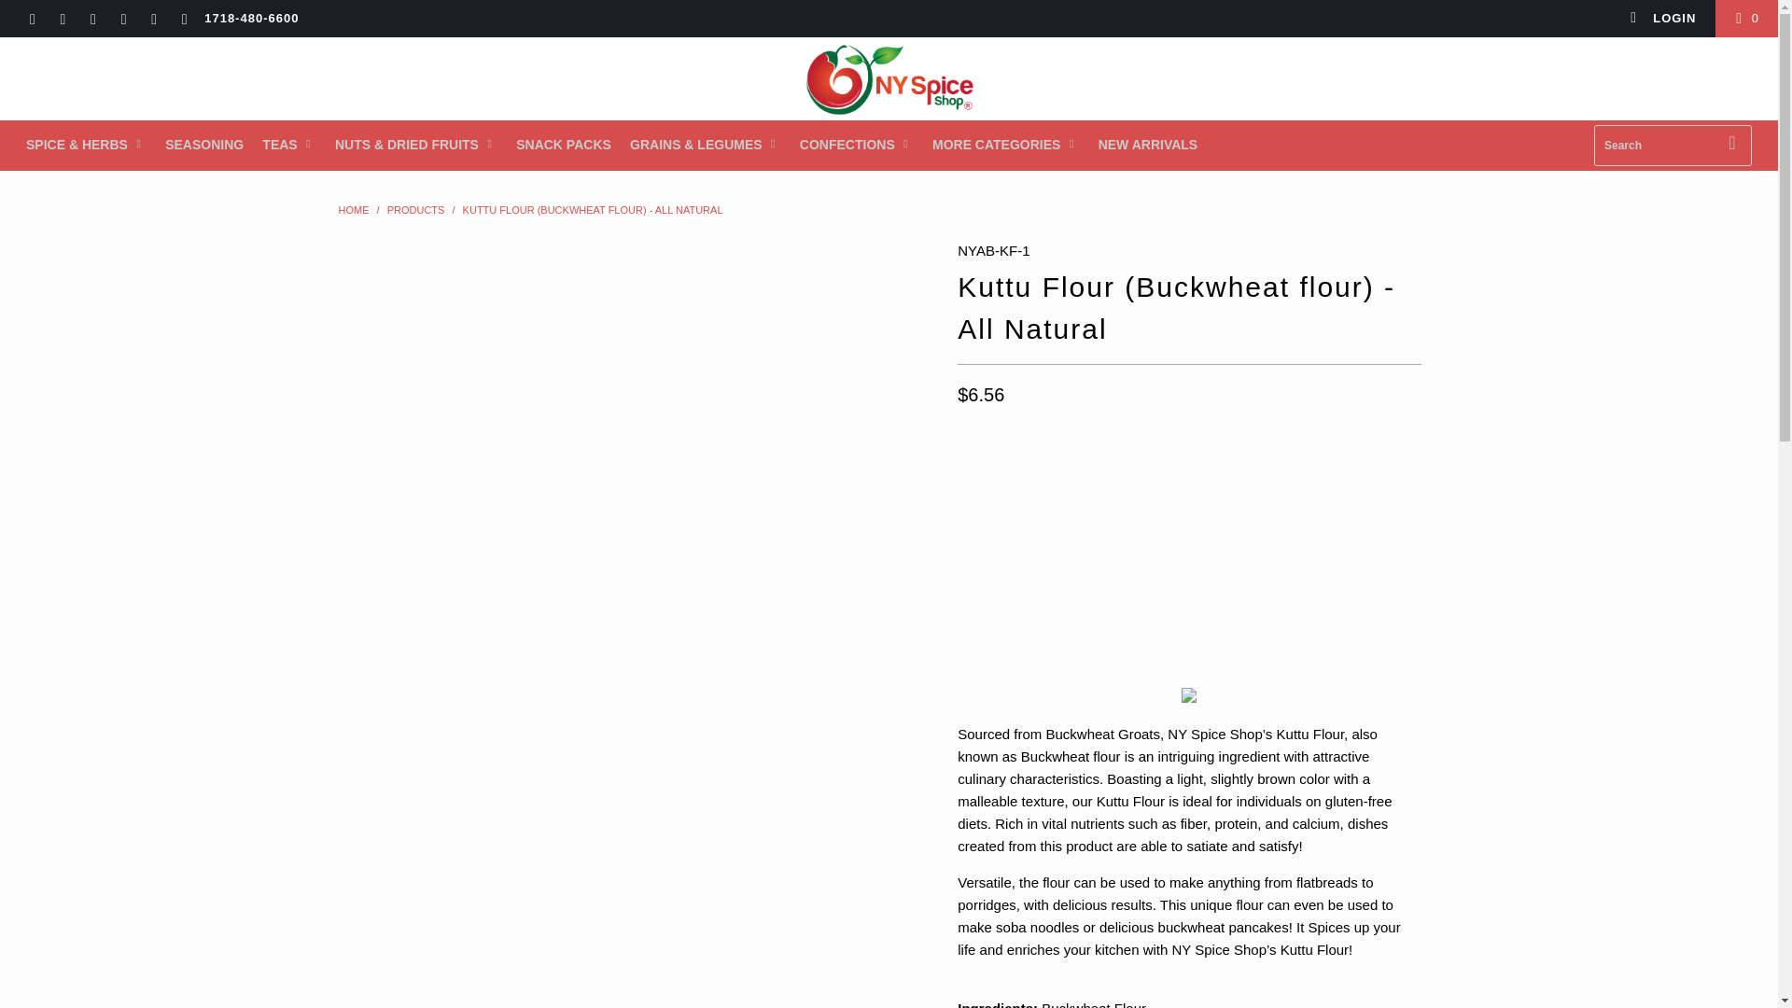  What do you see at coordinates (353, 210) in the screenshot?
I see `NY Spice Shop` at bounding box center [353, 210].